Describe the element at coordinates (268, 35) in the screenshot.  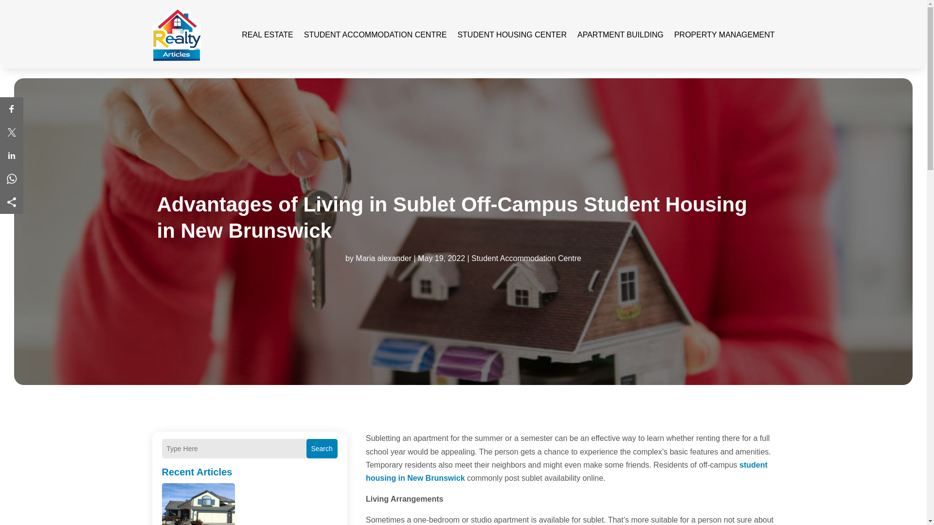
I see `REAL ESTATE` at that location.